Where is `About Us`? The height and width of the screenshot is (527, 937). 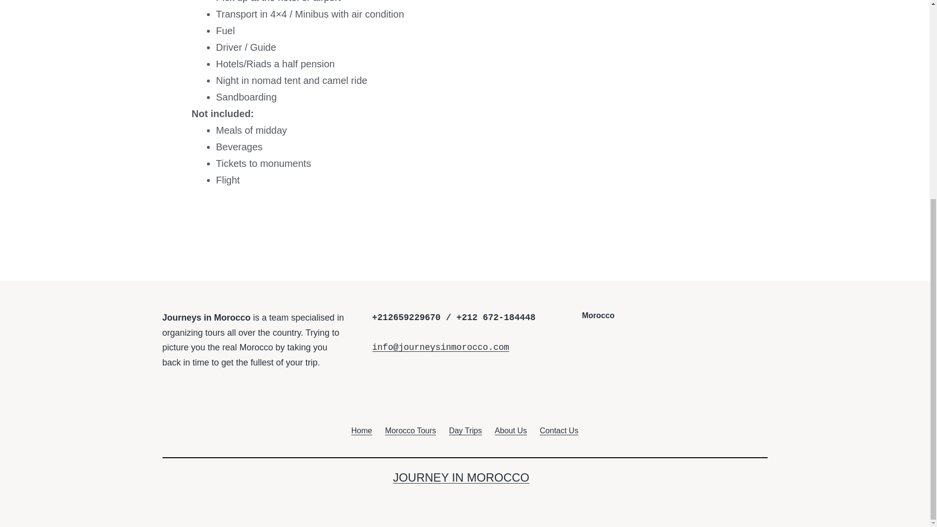
About Us is located at coordinates (510, 430).